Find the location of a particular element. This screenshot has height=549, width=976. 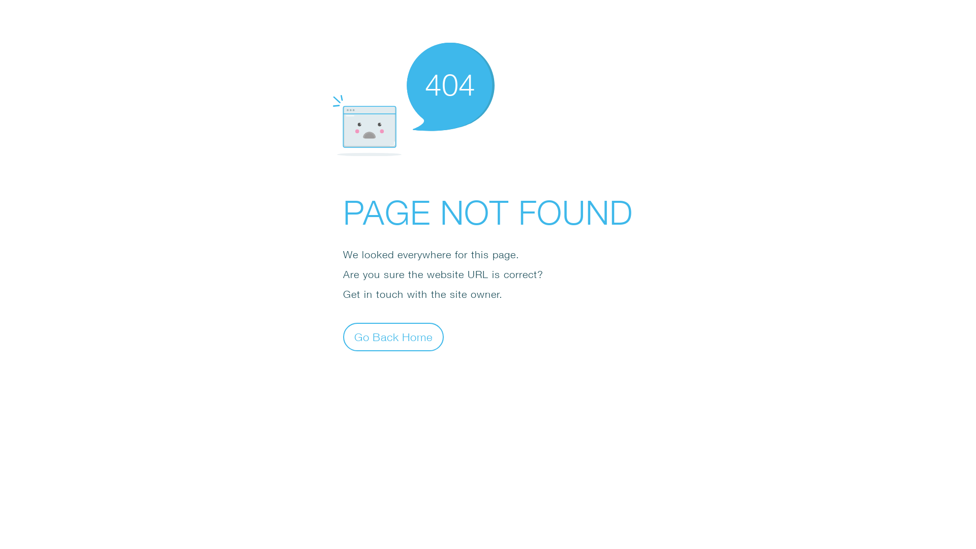

Go Back Home is located at coordinates (393, 337).